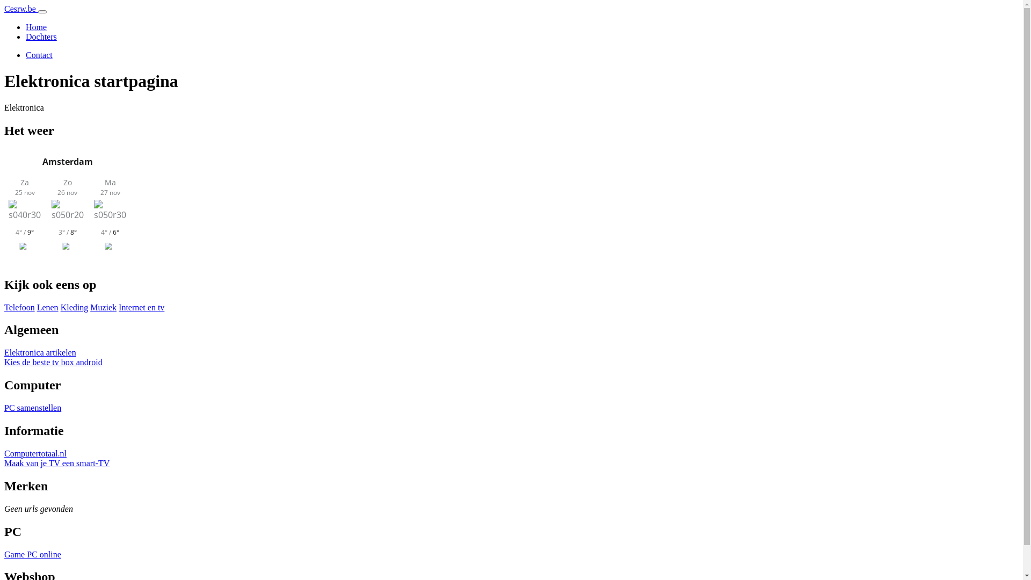 The height and width of the screenshot is (580, 1031). What do you see at coordinates (33, 408) in the screenshot?
I see `PC samenstellen` at bounding box center [33, 408].